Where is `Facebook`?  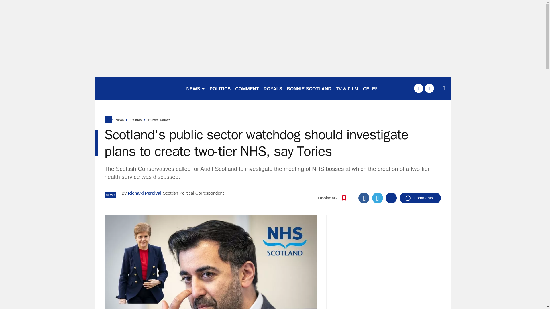 Facebook is located at coordinates (364, 198).